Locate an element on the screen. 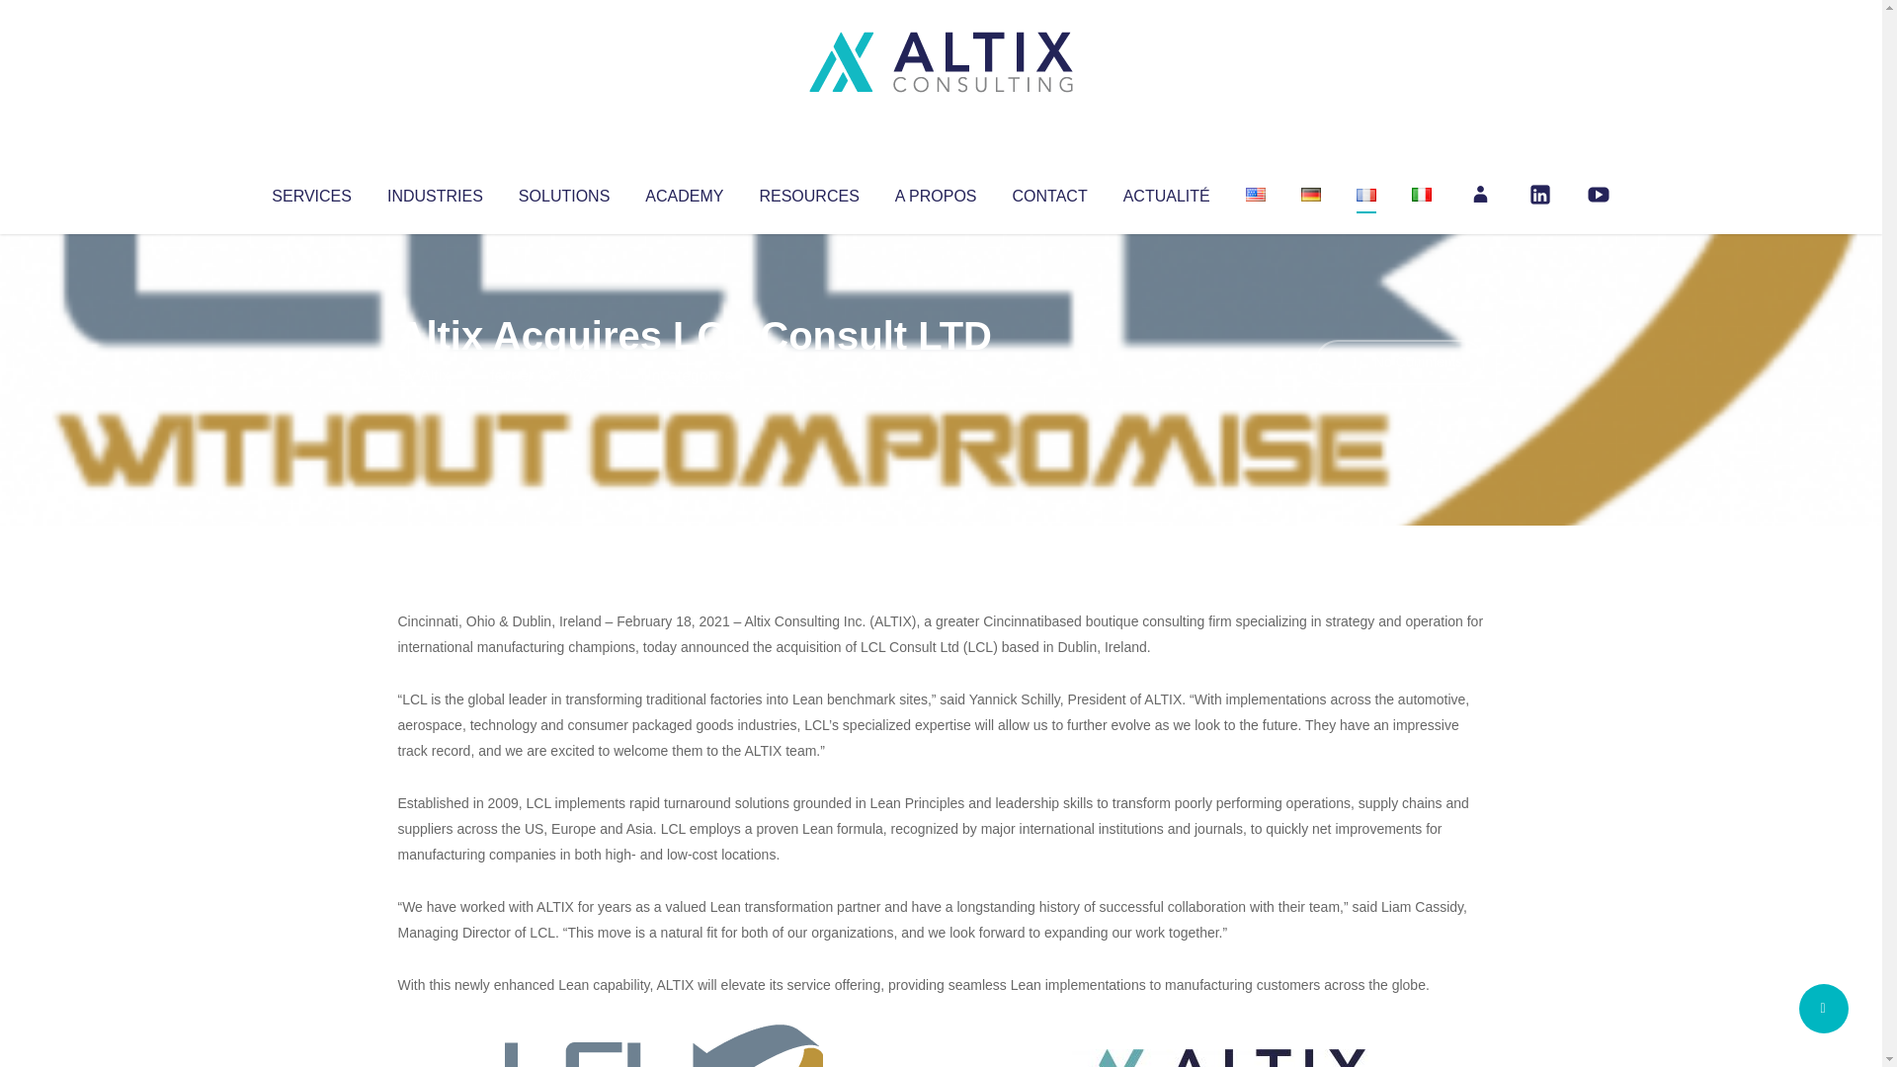 Image resolution: width=1897 pixels, height=1067 pixels. SERVICES is located at coordinates (310, 192).